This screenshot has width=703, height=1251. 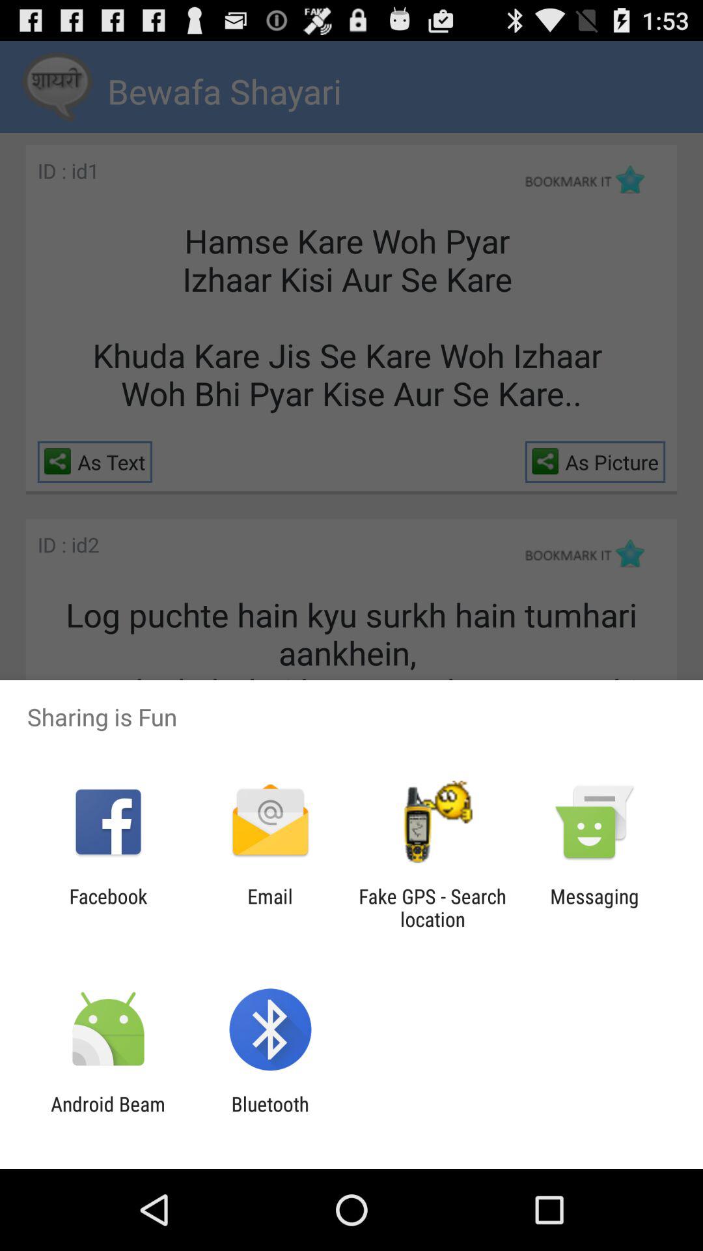 I want to click on click icon next to bluetooth, so click(x=108, y=1115).